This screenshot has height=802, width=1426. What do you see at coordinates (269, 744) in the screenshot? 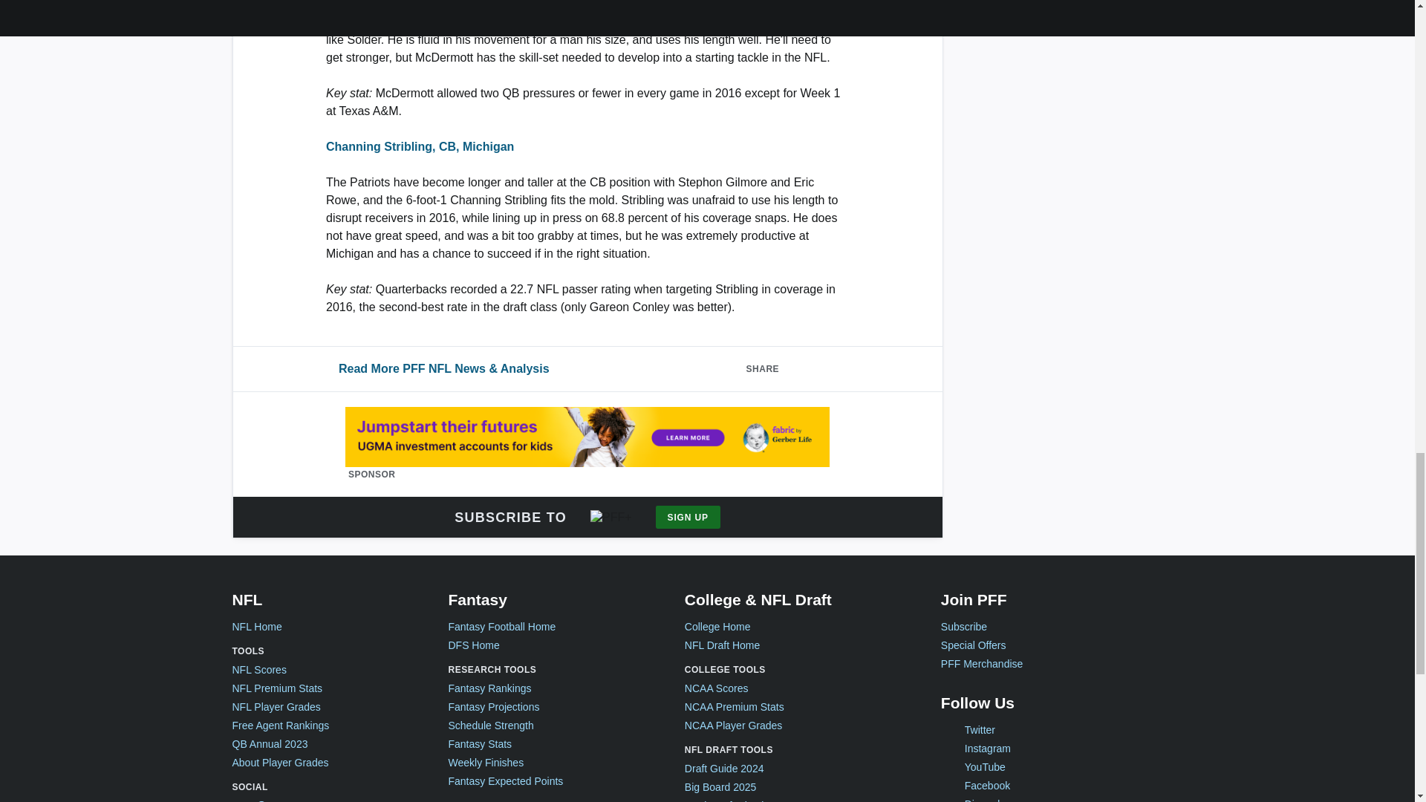
I see `QB Annual 2023` at bounding box center [269, 744].